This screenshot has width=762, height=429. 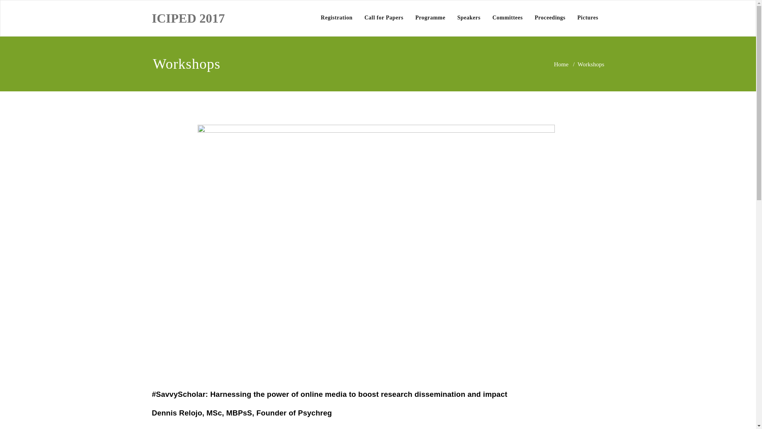 What do you see at coordinates (508, 17) in the screenshot?
I see `Committees` at bounding box center [508, 17].